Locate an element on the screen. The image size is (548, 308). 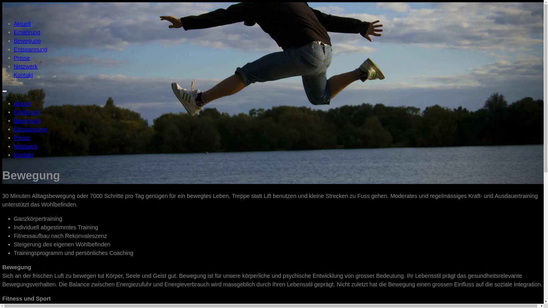
Entspannung is located at coordinates (31, 49).